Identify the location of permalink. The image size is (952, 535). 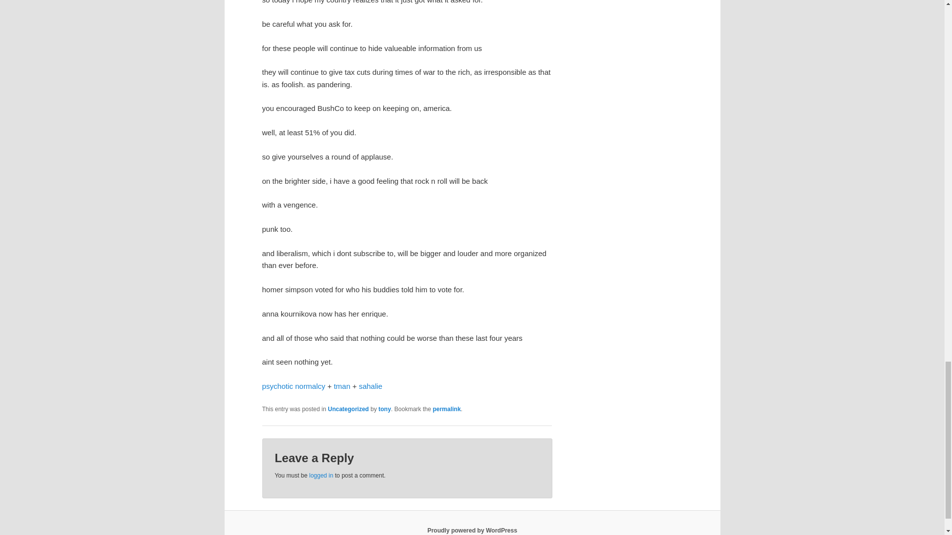
(447, 409).